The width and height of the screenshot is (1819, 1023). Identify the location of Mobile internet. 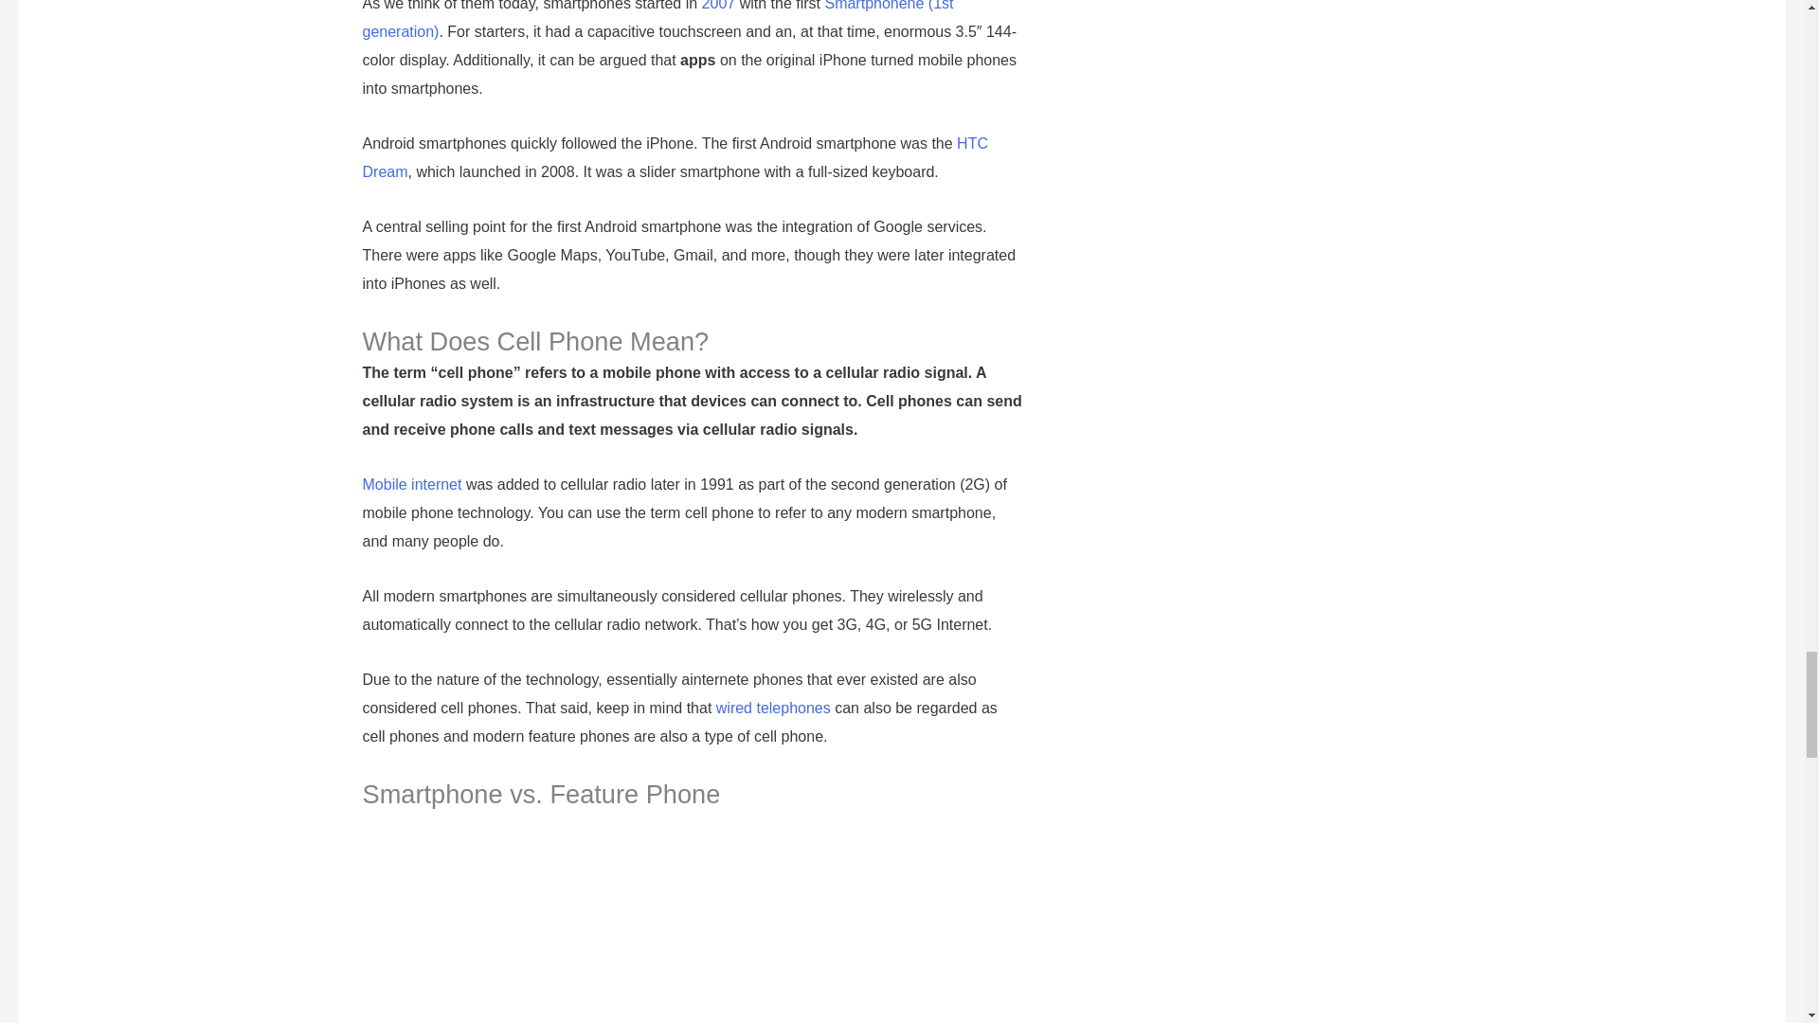
(411, 484).